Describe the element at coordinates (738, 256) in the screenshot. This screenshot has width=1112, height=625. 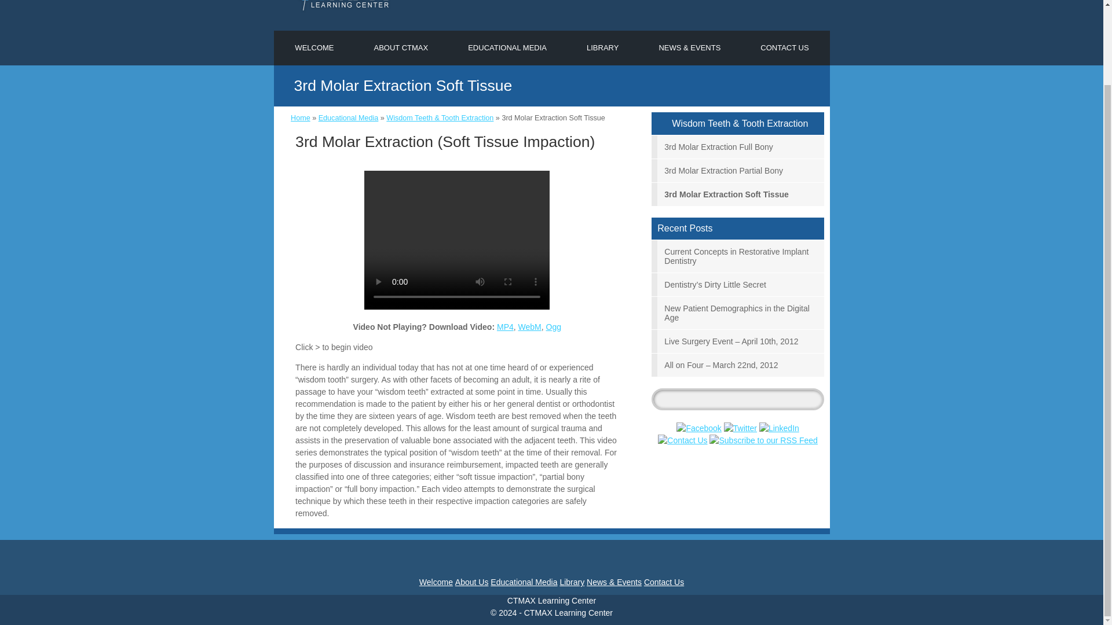
I see `Current Concepts in Restorative Implant Dentistry` at that location.